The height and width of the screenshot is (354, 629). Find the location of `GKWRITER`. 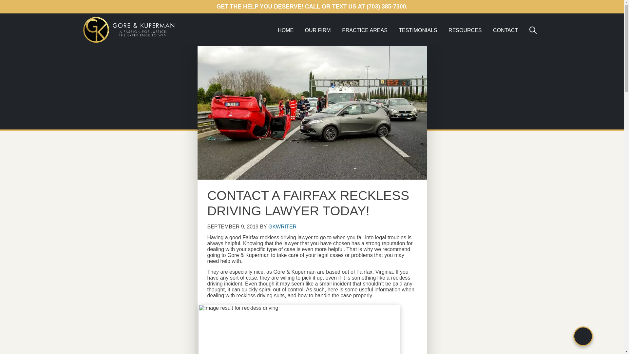

GKWRITER is located at coordinates (282, 226).